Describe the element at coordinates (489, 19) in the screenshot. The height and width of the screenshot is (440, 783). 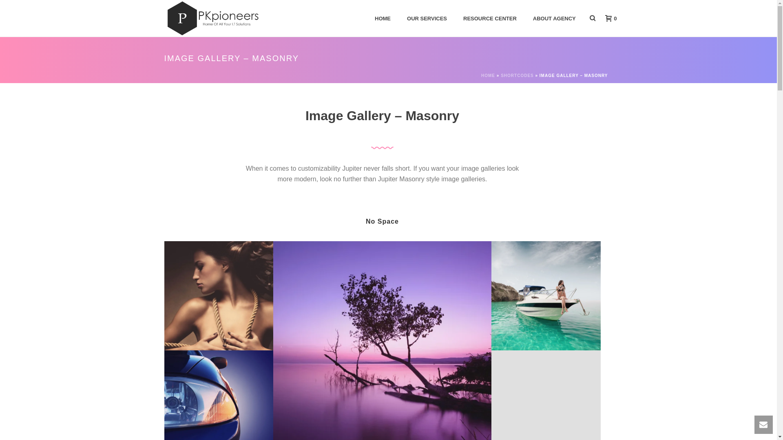
I see `RESOURCE CENTER` at that location.